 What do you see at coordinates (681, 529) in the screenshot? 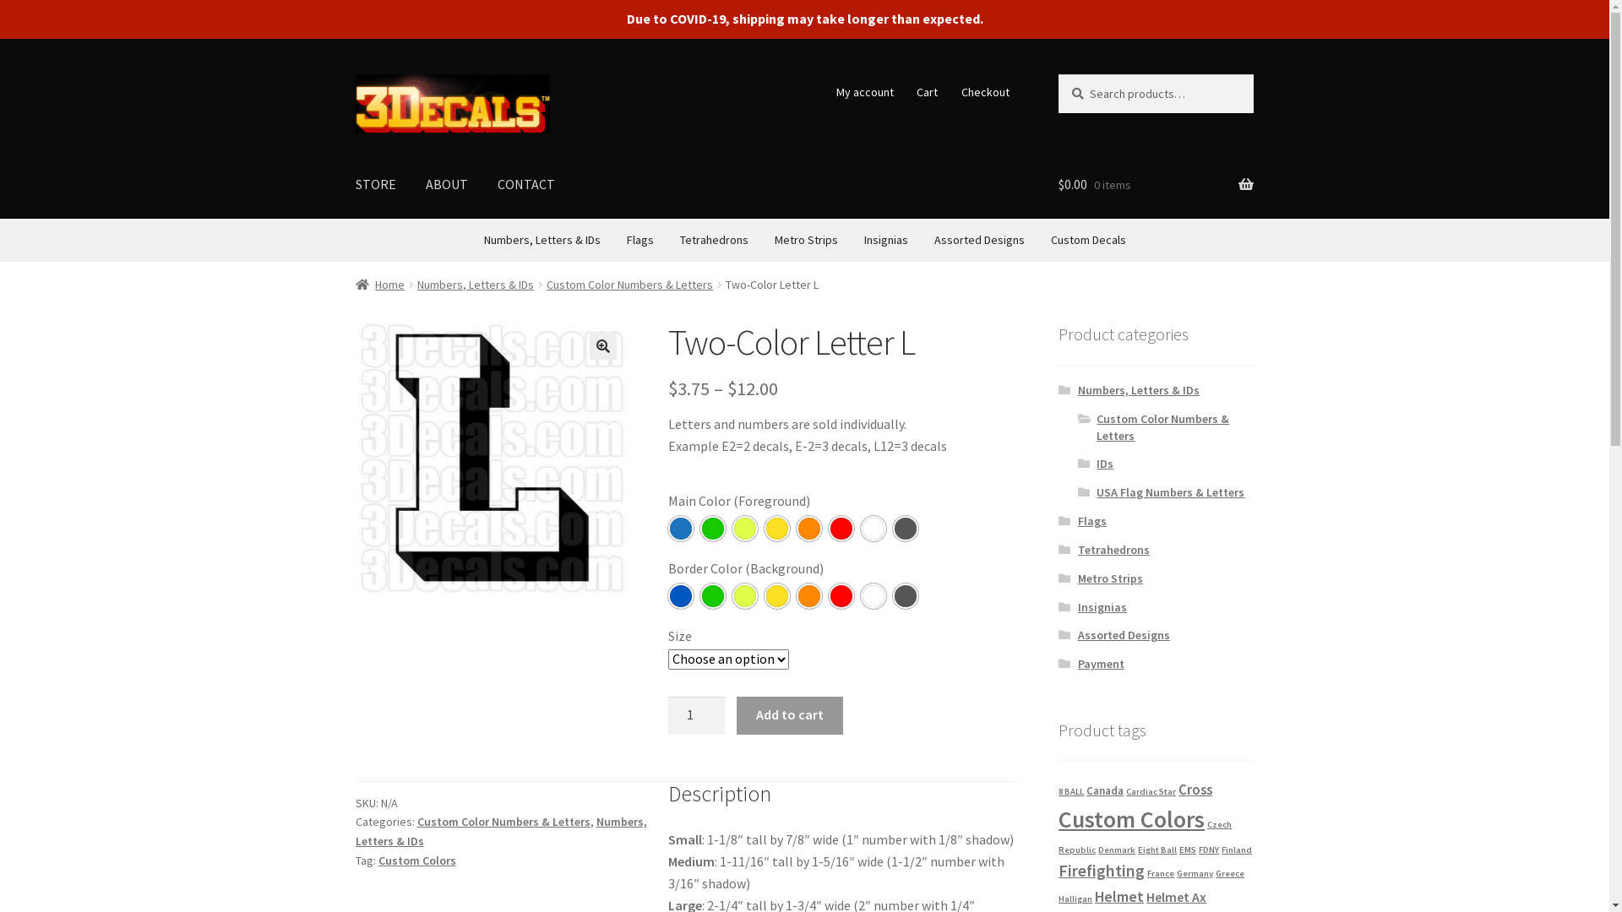
I see `Blue` at bounding box center [681, 529].